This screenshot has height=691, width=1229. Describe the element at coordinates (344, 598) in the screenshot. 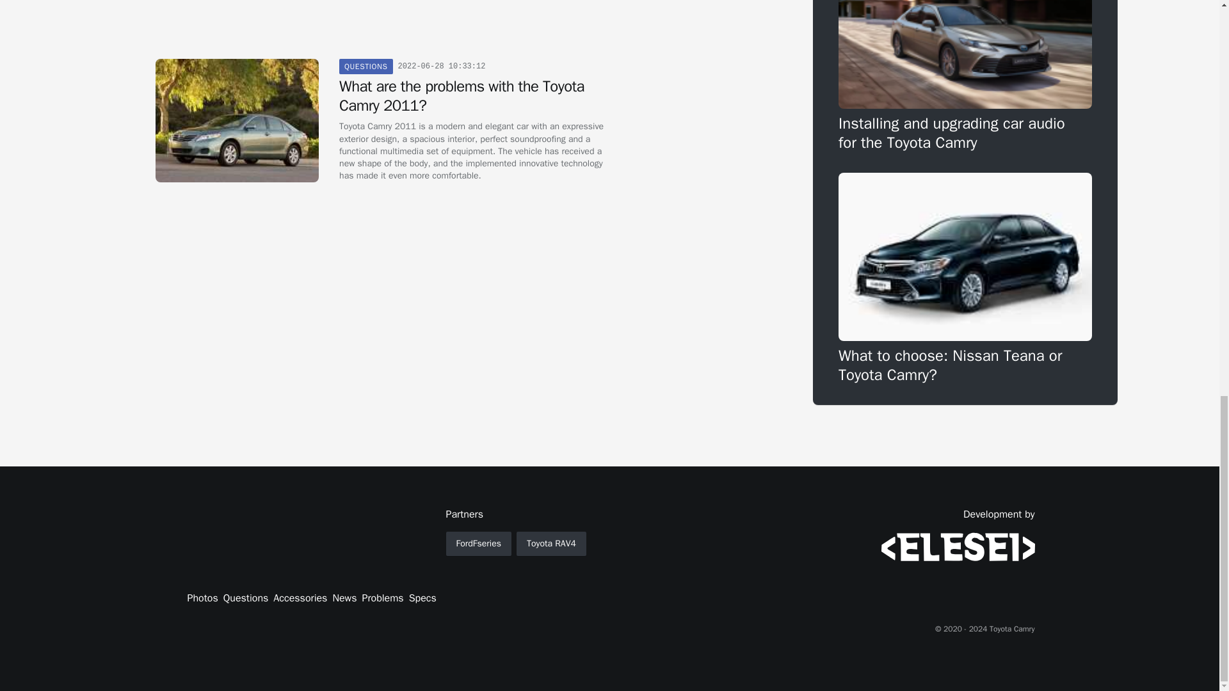

I see `News` at that location.